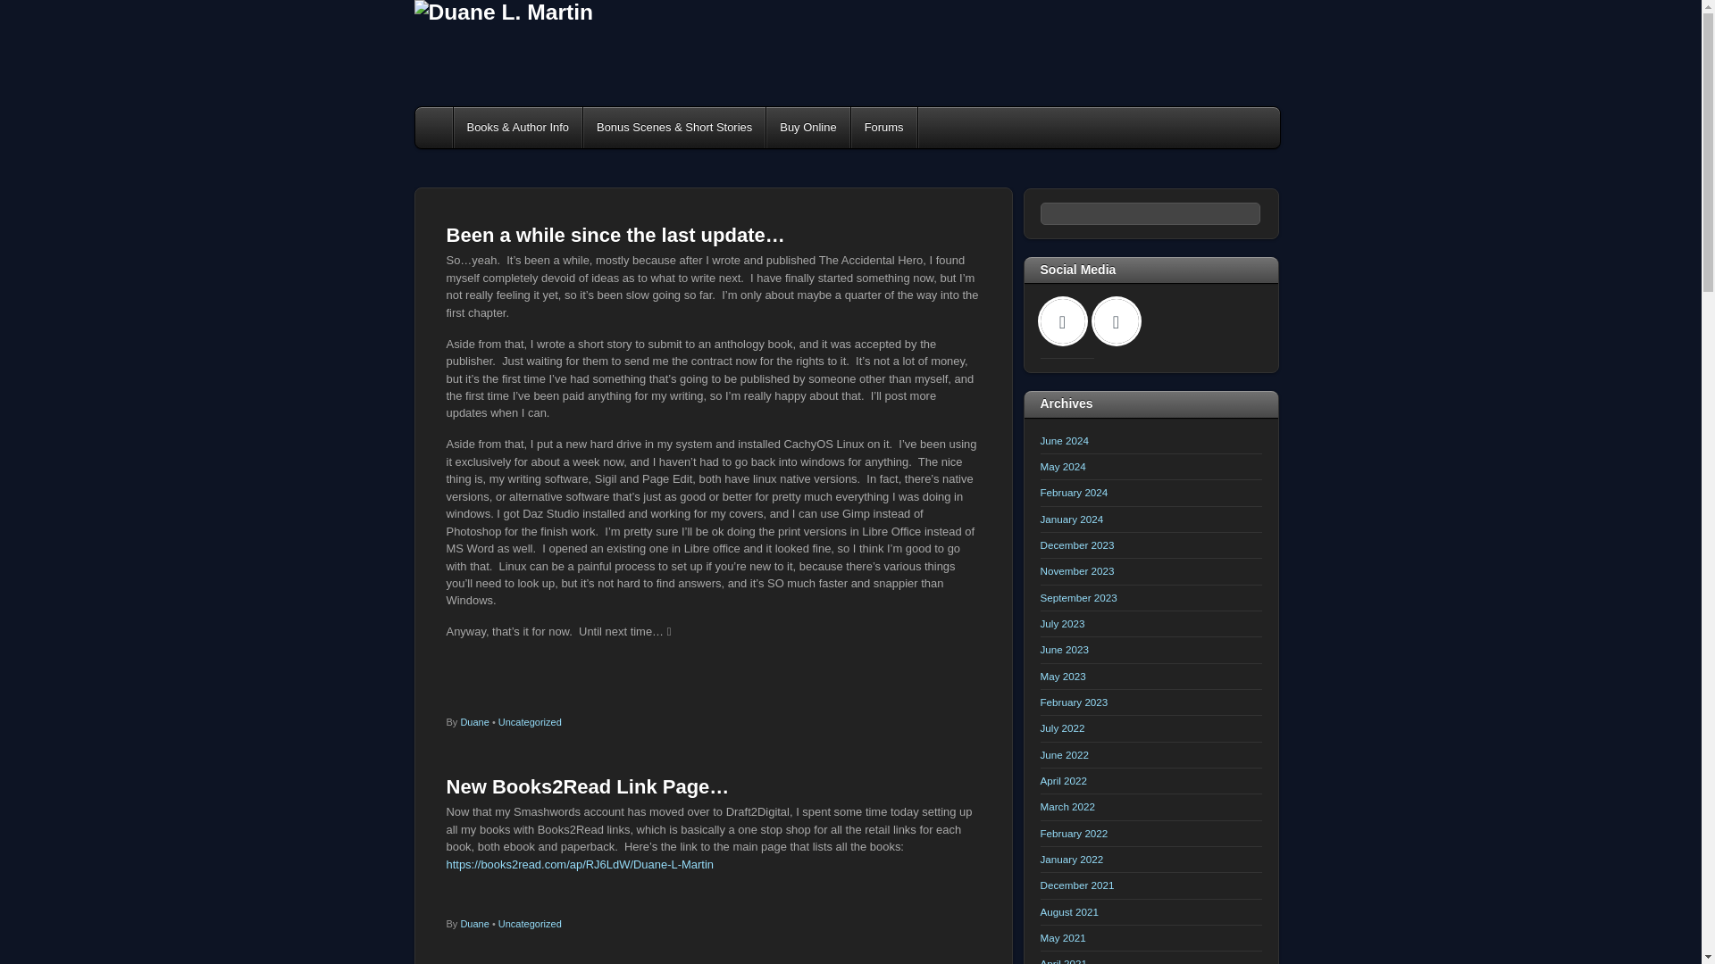 This screenshot has width=1715, height=964. What do you see at coordinates (1150, 212) in the screenshot?
I see `Search` at bounding box center [1150, 212].